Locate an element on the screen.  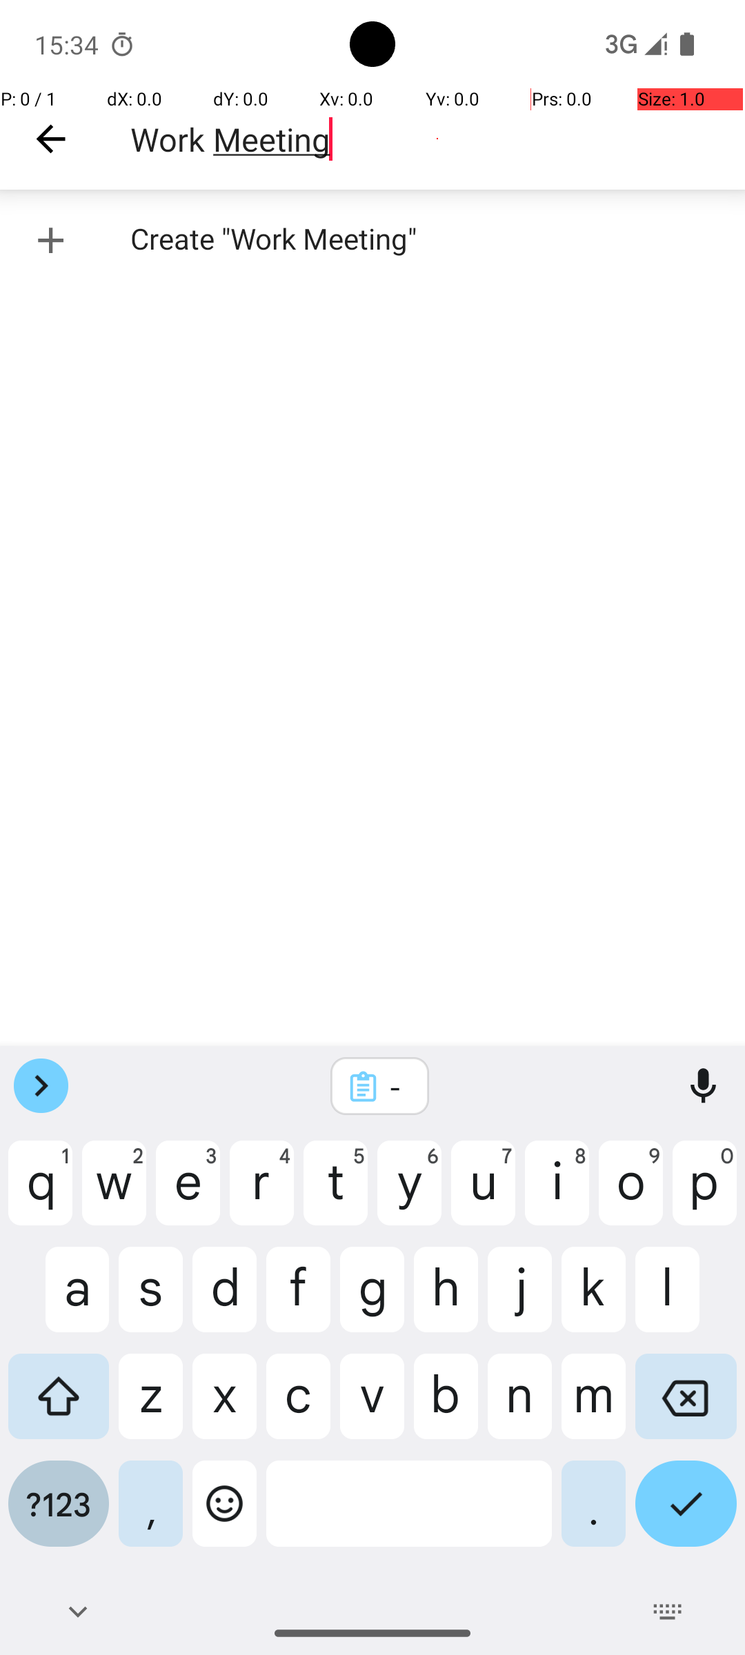
Create "Work Meeting" is located at coordinates (372, 240).